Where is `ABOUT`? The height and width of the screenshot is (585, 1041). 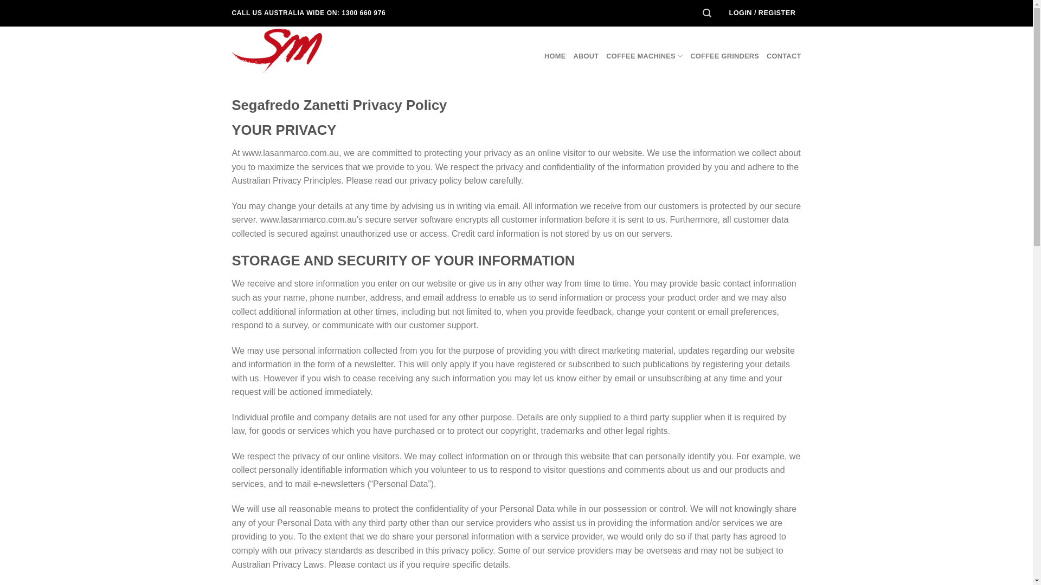 ABOUT is located at coordinates (586, 56).